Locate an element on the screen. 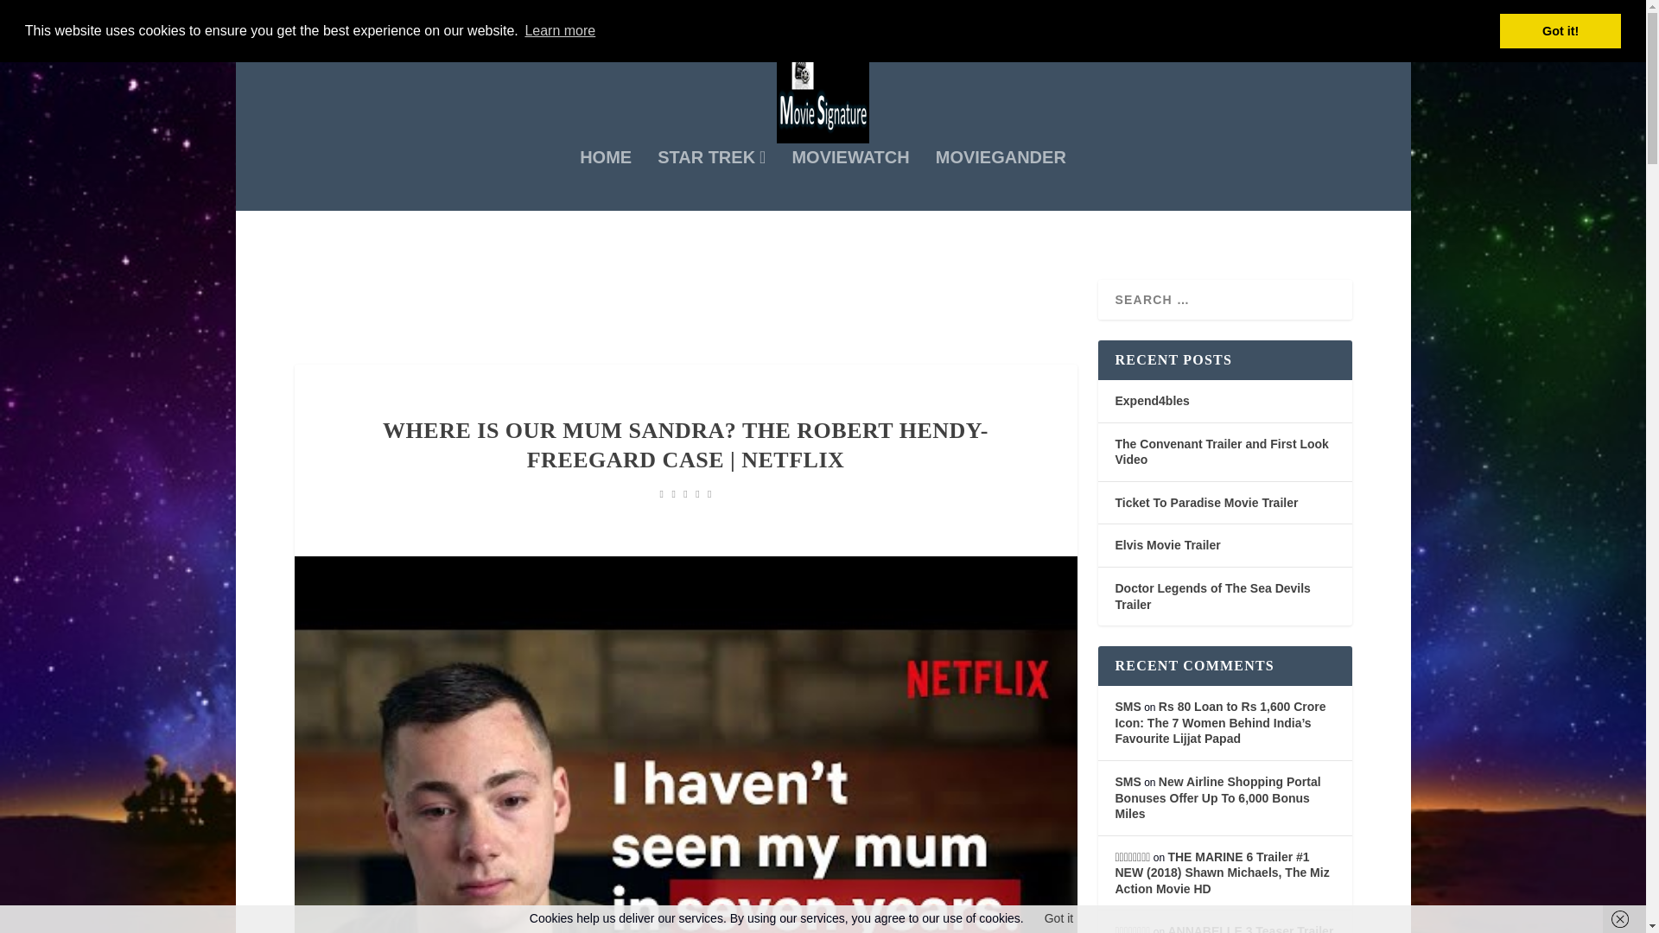  STAR TREK is located at coordinates (710, 180).